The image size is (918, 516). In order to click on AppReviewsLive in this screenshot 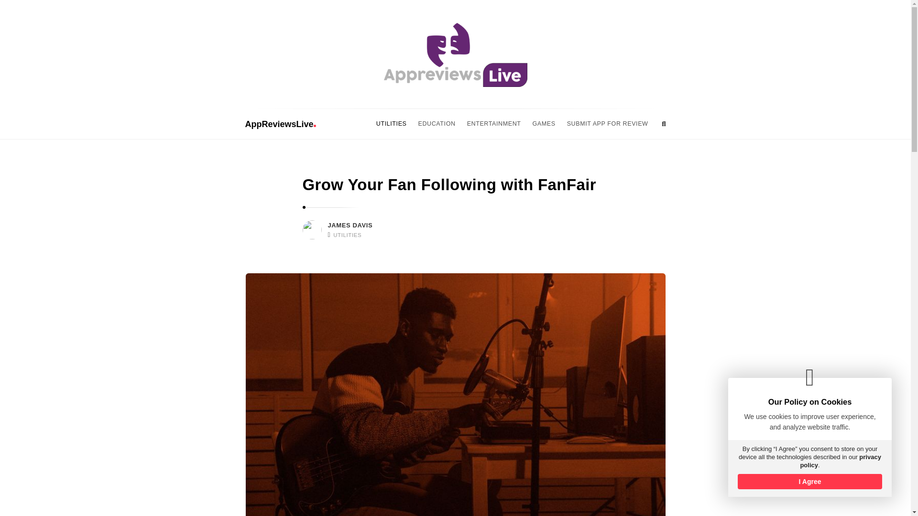, I will do `click(455, 54)`.